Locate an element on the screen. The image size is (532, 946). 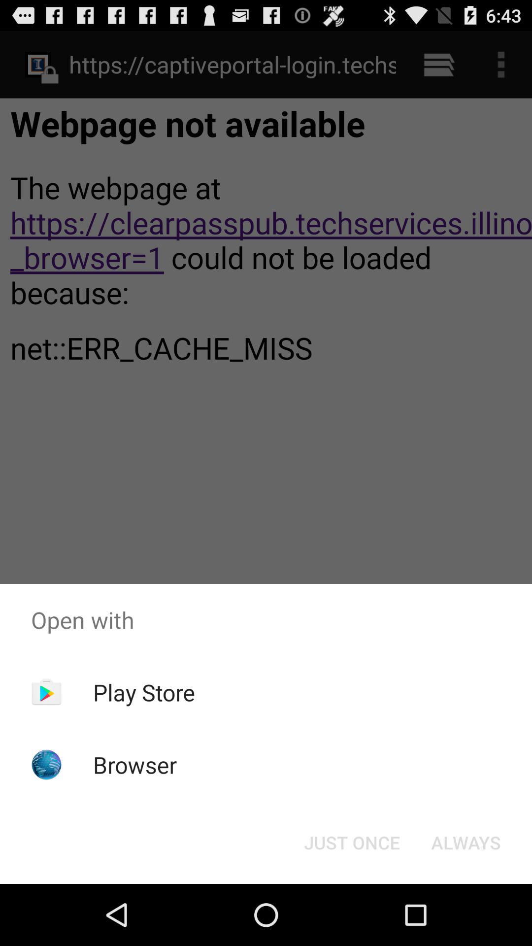
open the icon next to just once item is located at coordinates (466, 843).